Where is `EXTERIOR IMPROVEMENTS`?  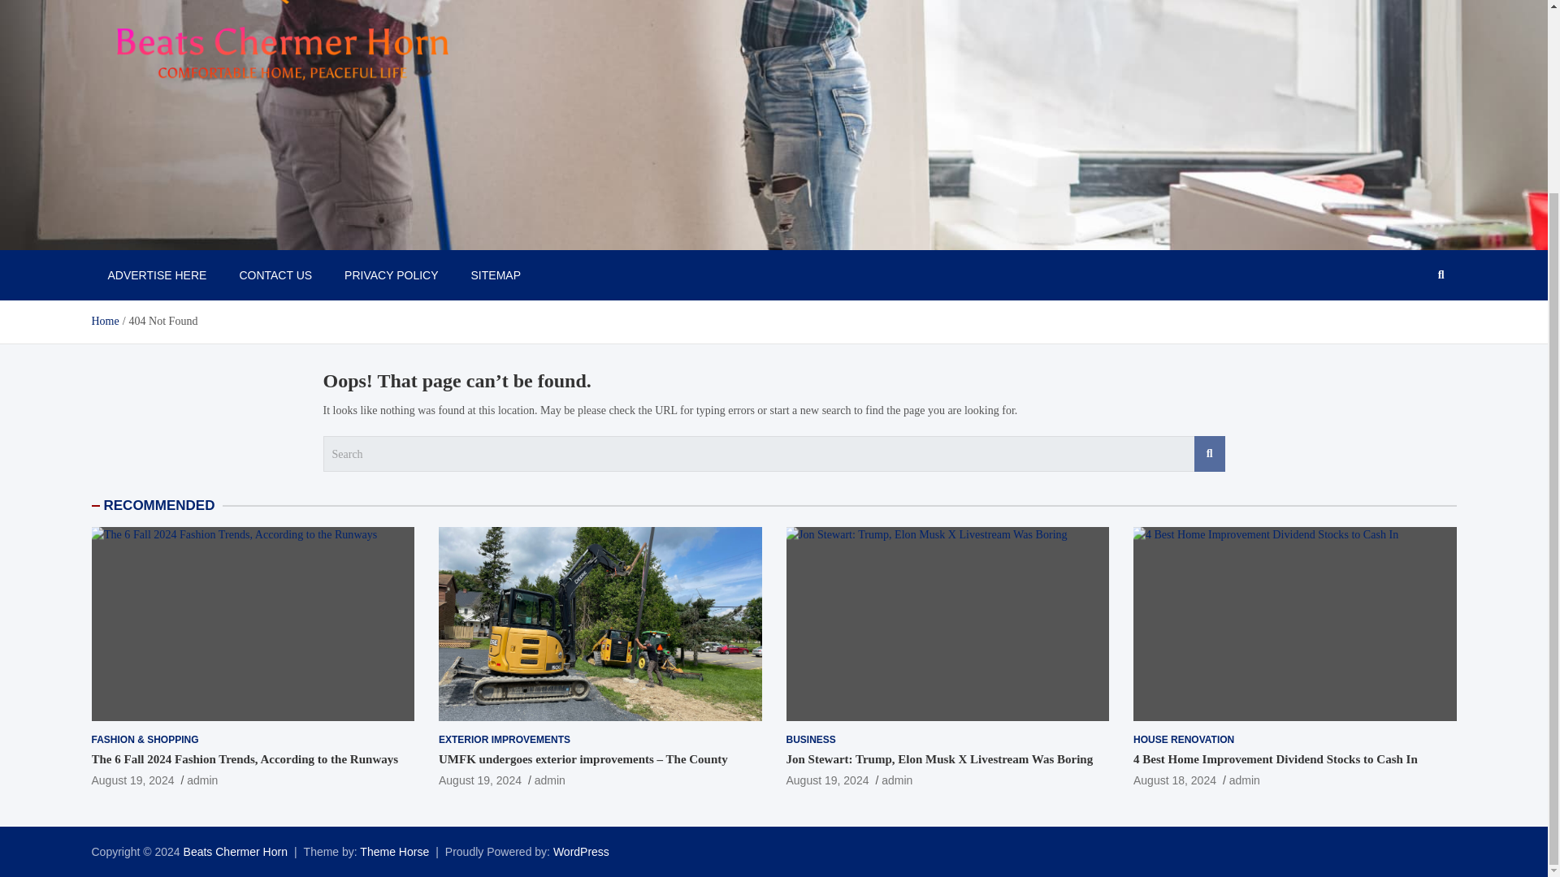
EXTERIOR IMPROVEMENTS is located at coordinates (504, 740).